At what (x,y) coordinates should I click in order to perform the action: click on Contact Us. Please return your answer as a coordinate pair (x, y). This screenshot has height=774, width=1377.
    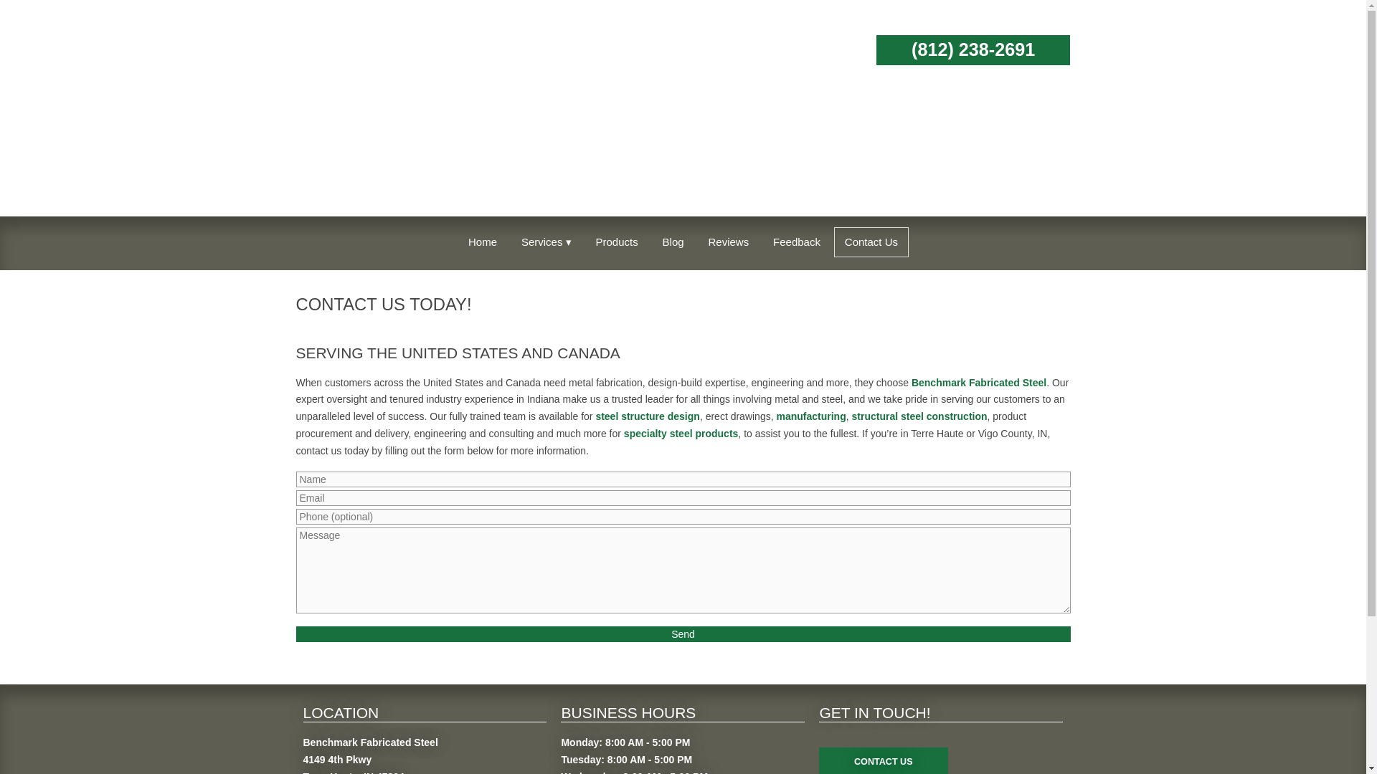
    Looking at the image, I should click on (871, 242).